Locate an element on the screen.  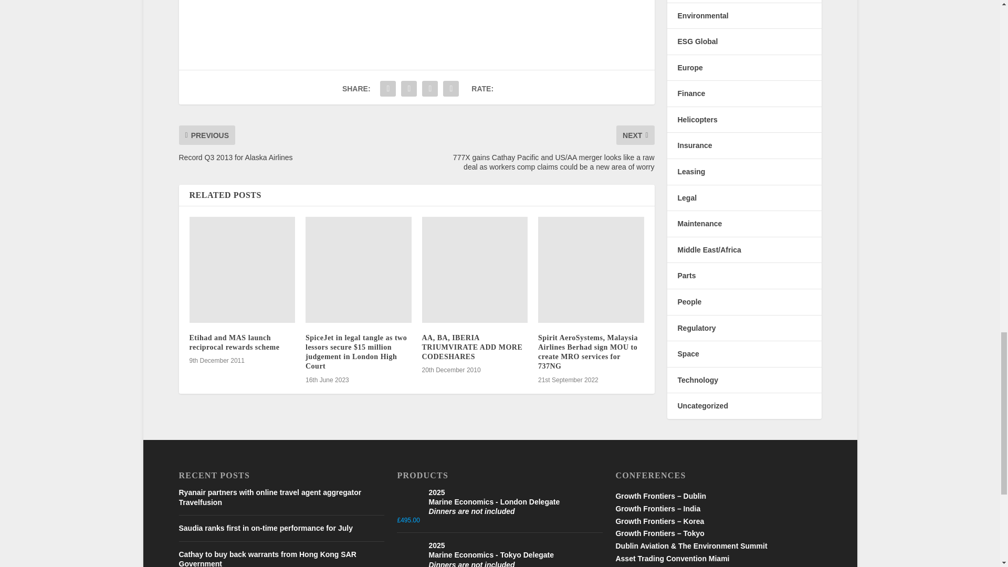
Etihad and MAS launch reciprocal rewards scheme is located at coordinates (242, 269).